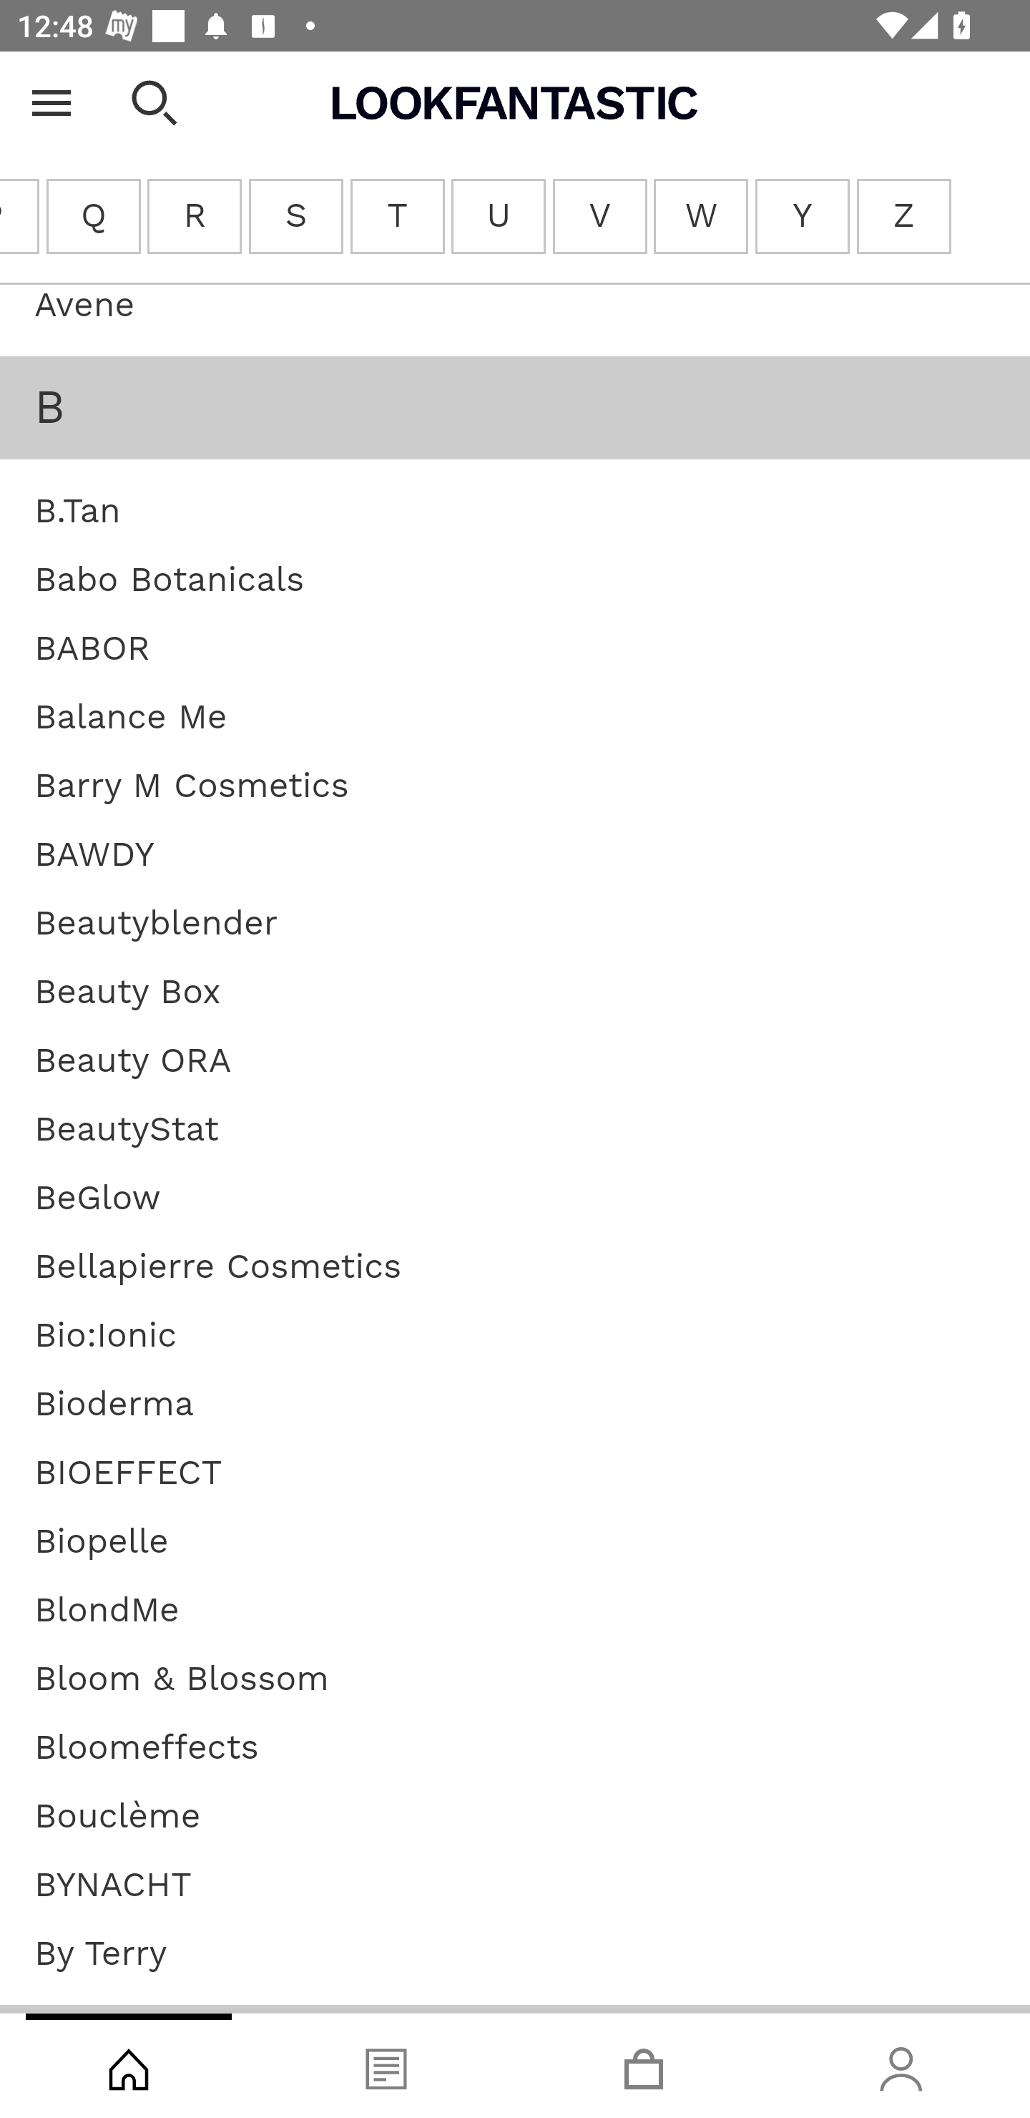 The image size is (1030, 2118). I want to click on Q, so click(93, 217).